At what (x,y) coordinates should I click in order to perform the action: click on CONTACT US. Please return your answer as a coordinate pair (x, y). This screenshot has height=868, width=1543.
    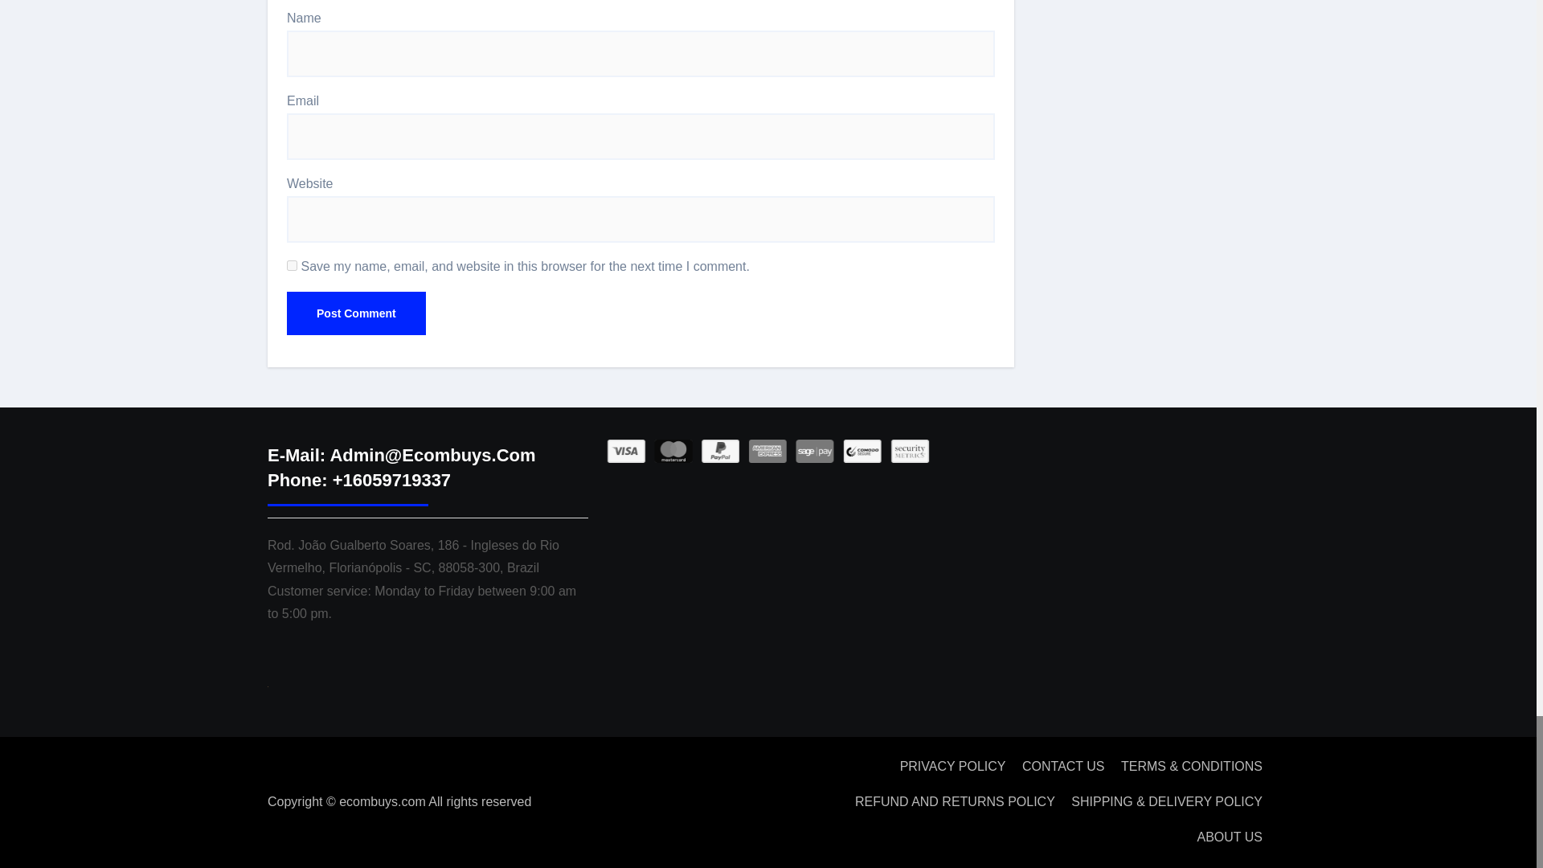
    Looking at the image, I should click on (1062, 767).